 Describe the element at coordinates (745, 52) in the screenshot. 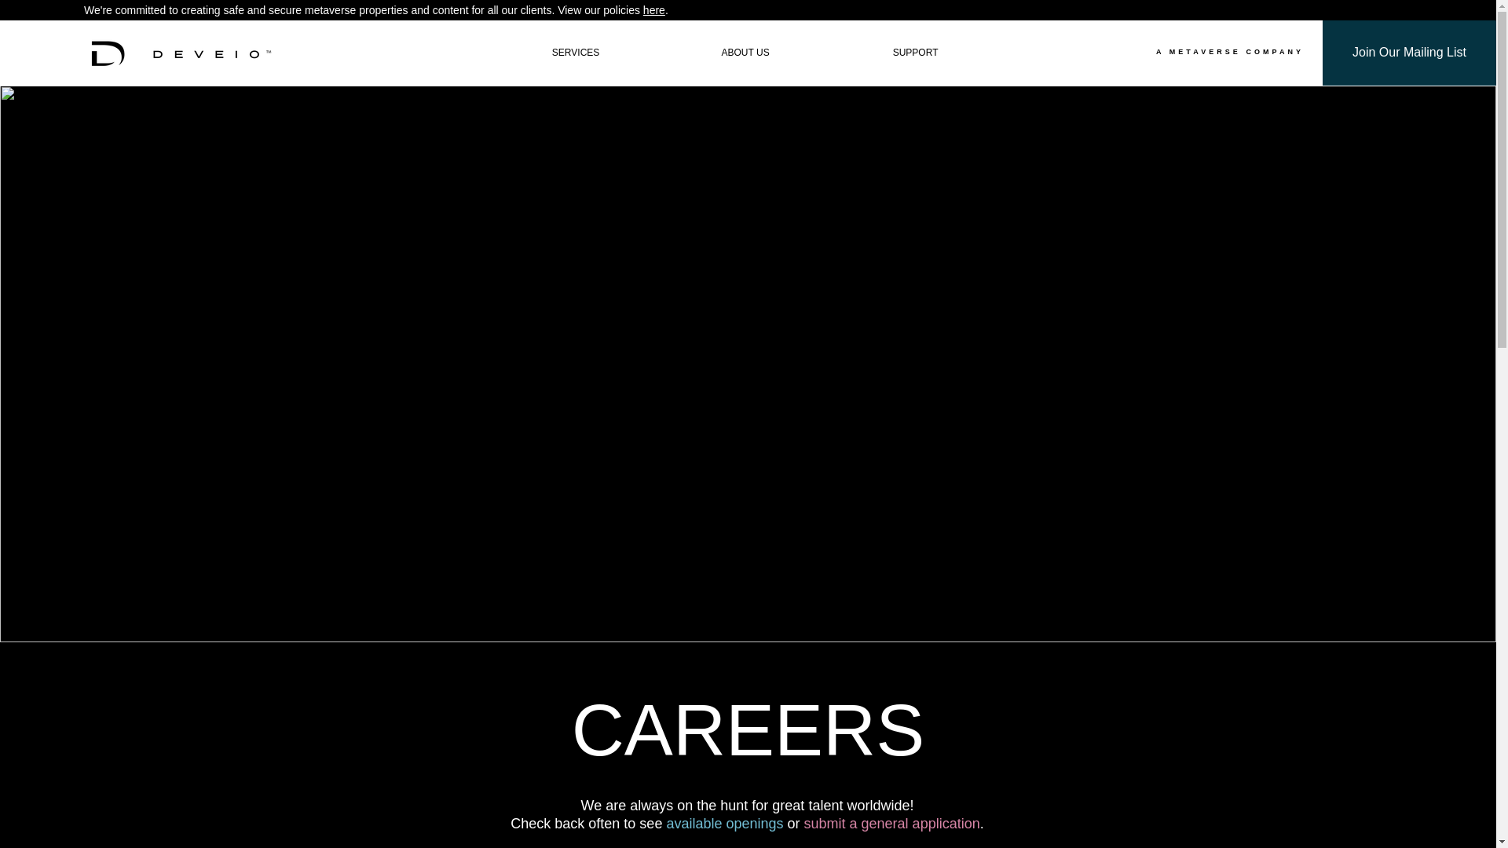

I see `ABOUT US` at that location.